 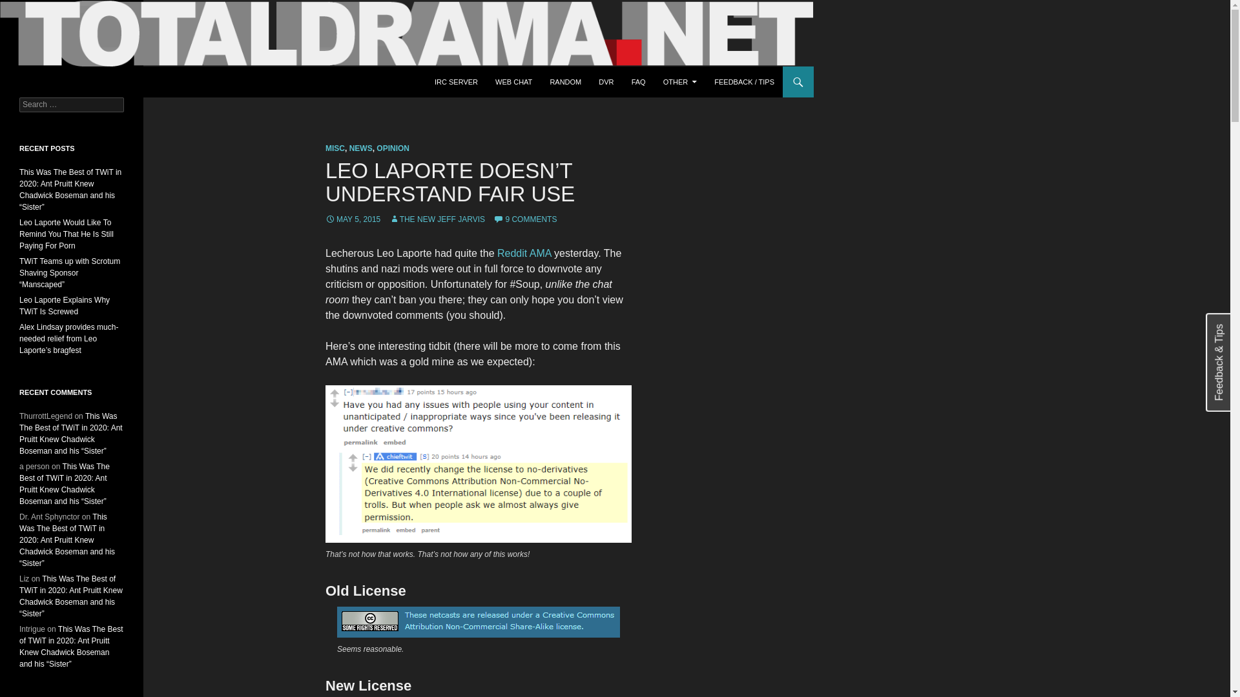 What do you see at coordinates (525, 219) in the screenshot?
I see `9 COMMENTS` at bounding box center [525, 219].